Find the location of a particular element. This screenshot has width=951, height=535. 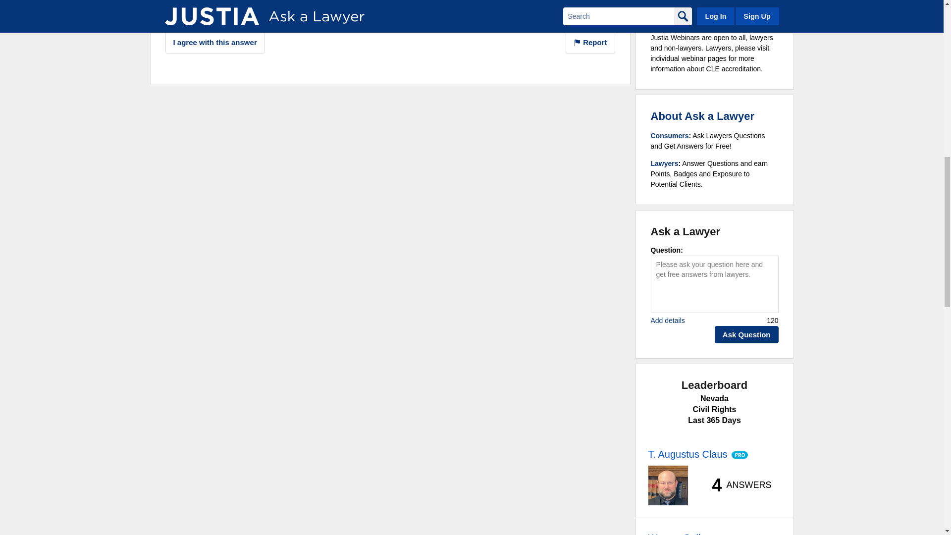

Ask a Lawyer - Leaderboard - Lawyer Name is located at coordinates (679, 533).